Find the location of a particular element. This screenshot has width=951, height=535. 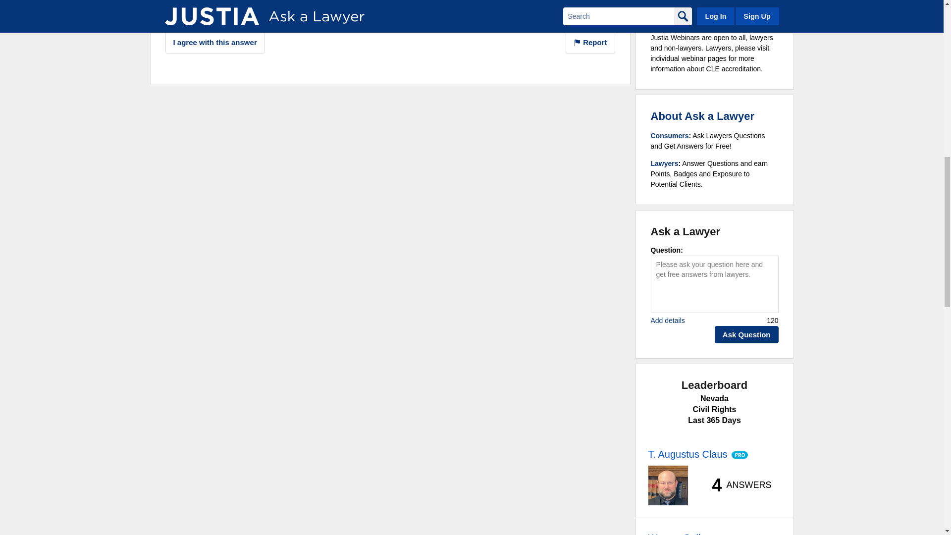

Ask a Lawyer - Leaderboard - Lawyer Name is located at coordinates (679, 533).